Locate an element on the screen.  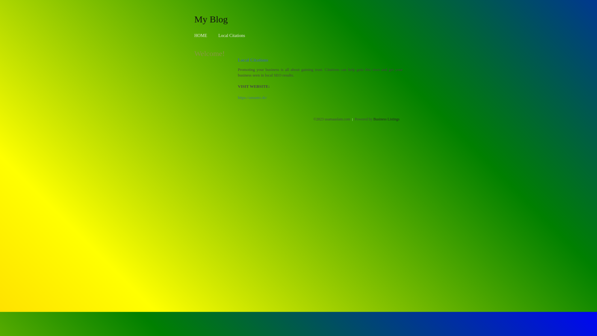
My Blog is located at coordinates (211, 19).